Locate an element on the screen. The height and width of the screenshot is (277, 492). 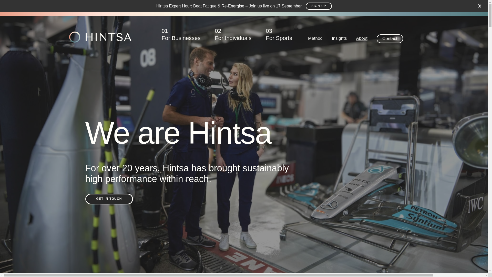
SIGN UP is located at coordinates (109, 199).